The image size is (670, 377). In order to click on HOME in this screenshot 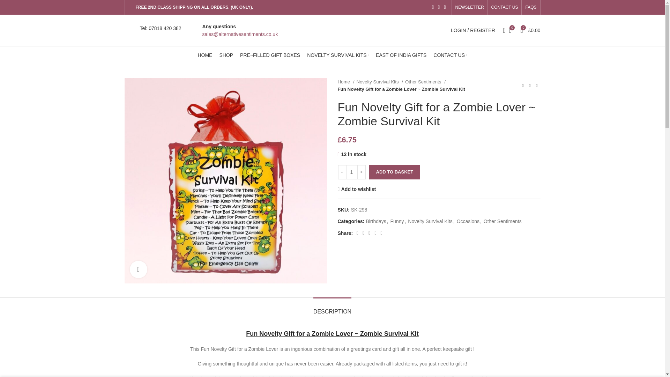, I will do `click(205, 55)`.